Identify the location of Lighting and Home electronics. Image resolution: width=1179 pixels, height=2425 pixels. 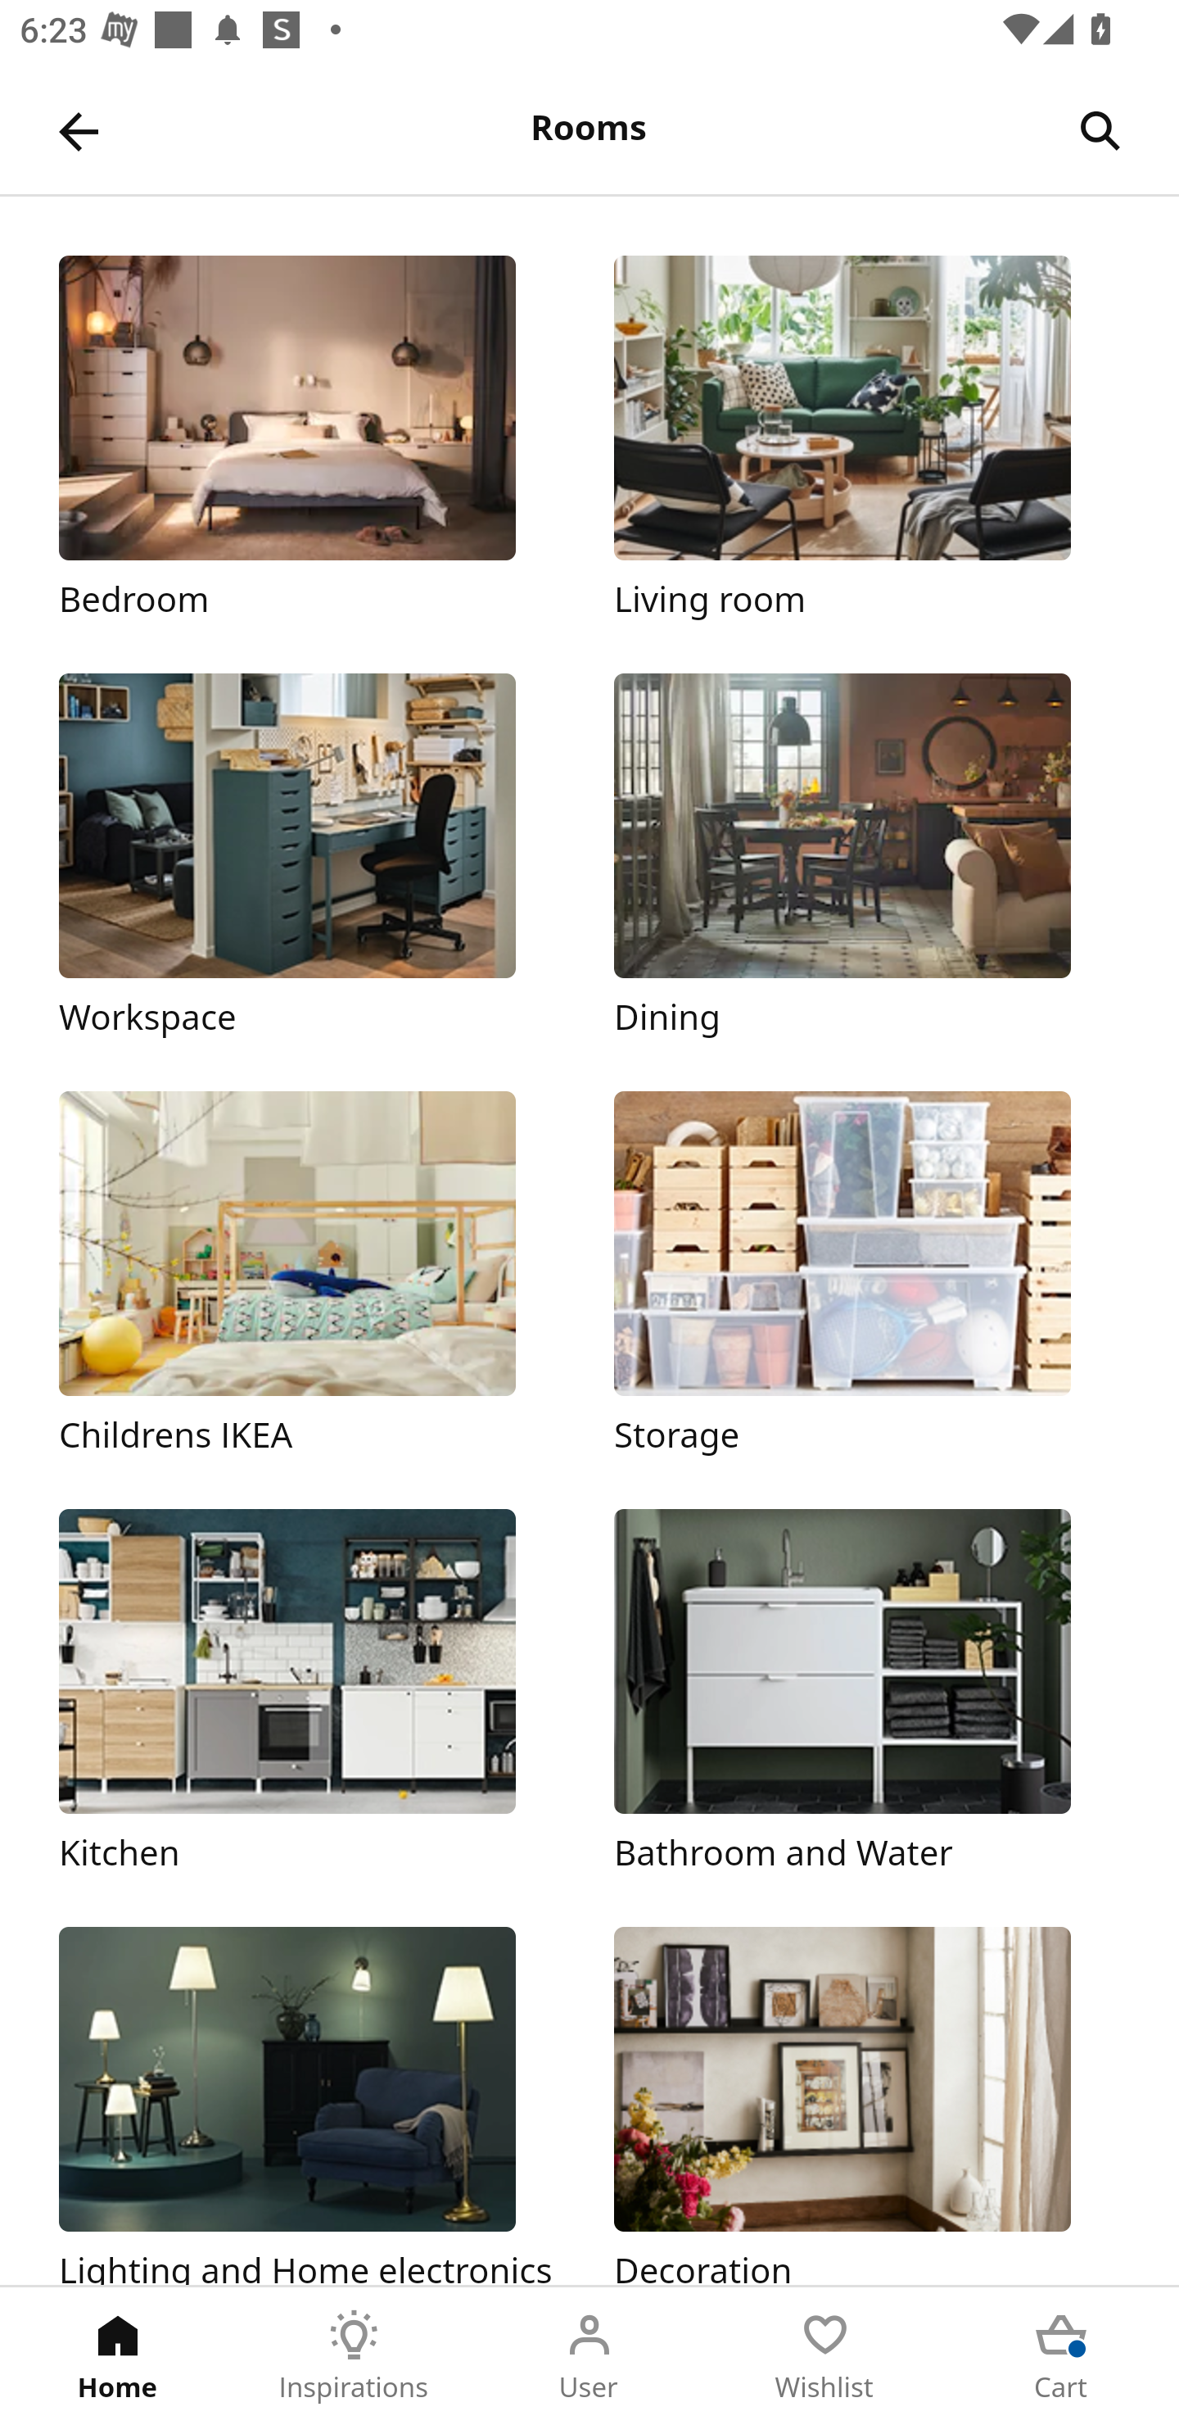
(311, 2105).